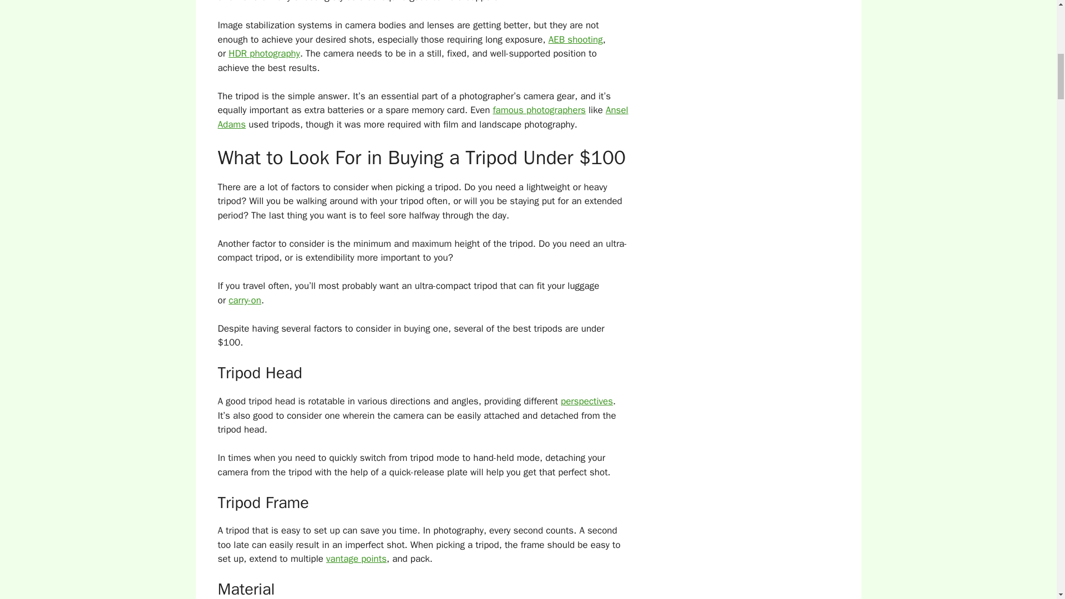 This screenshot has width=1065, height=599. Describe the element at coordinates (245, 300) in the screenshot. I see `carry-on` at that location.